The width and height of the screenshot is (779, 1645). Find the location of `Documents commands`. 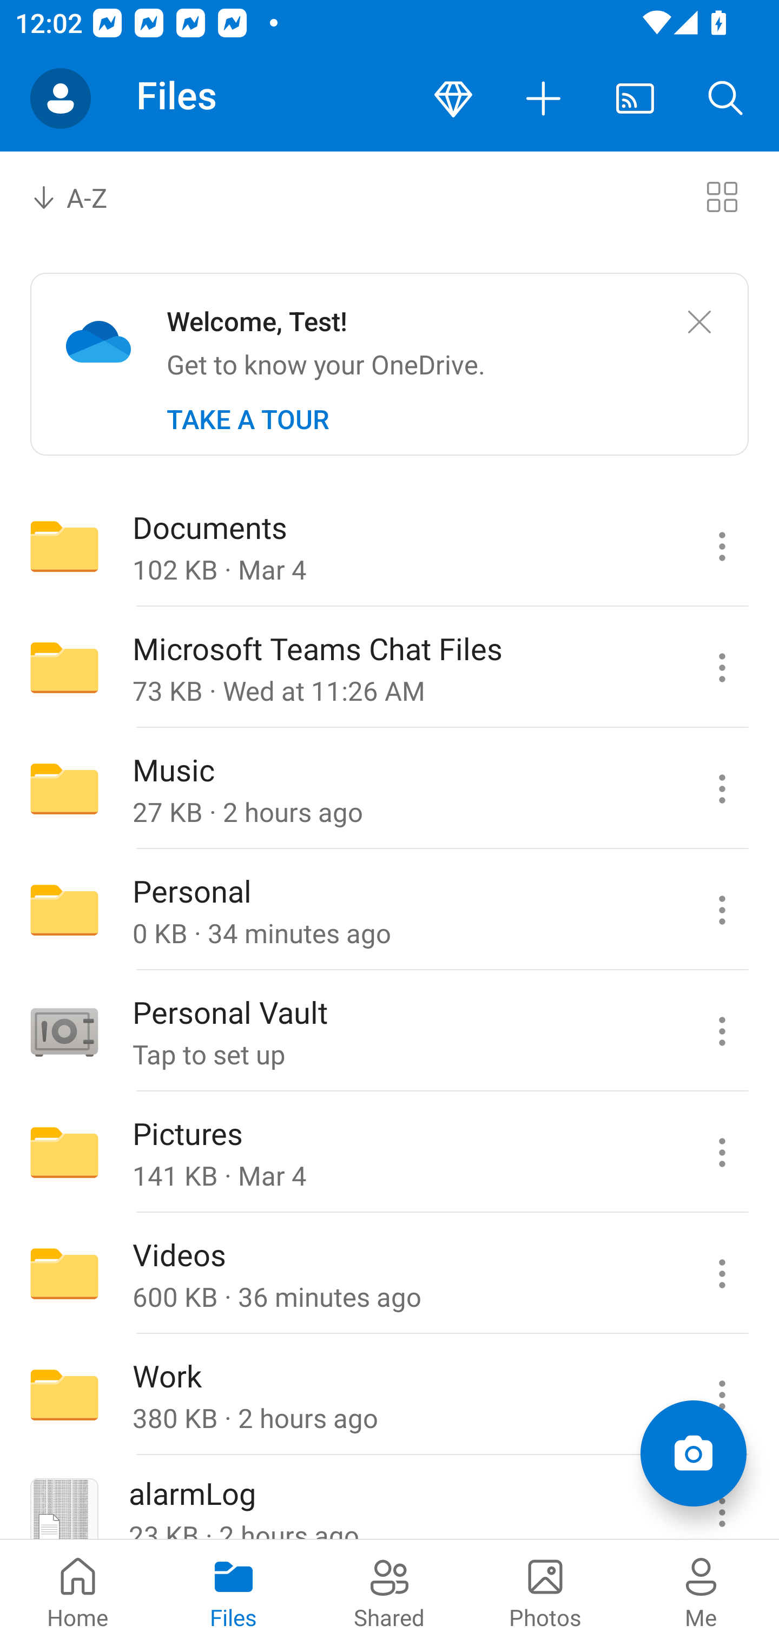

Documents commands is located at coordinates (722, 545).